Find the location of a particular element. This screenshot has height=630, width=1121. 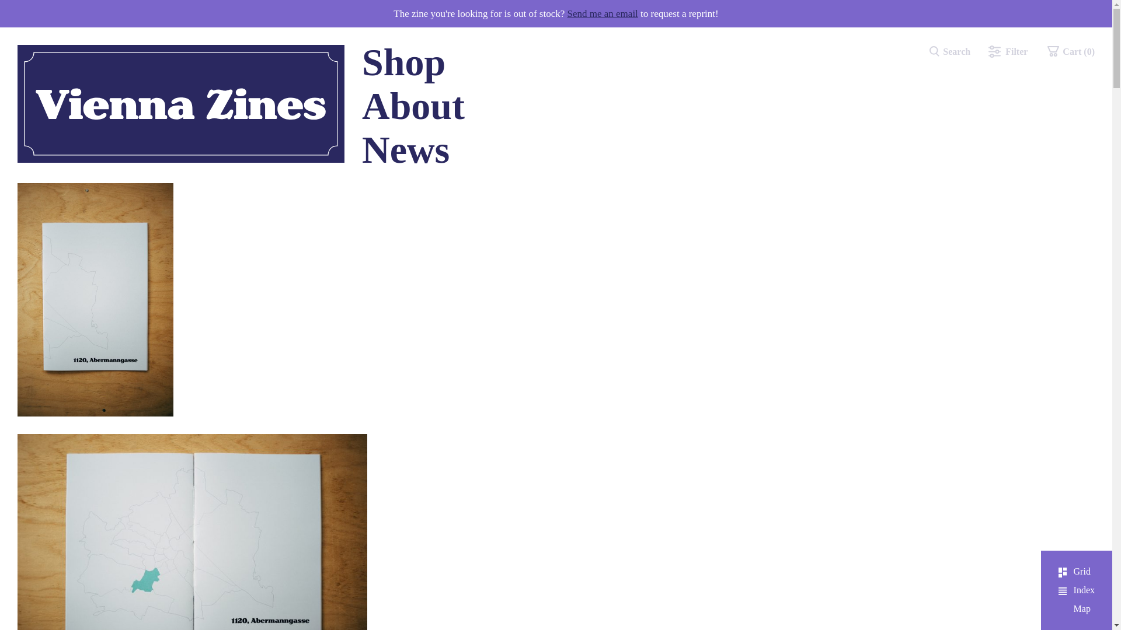

News is located at coordinates (405, 149).